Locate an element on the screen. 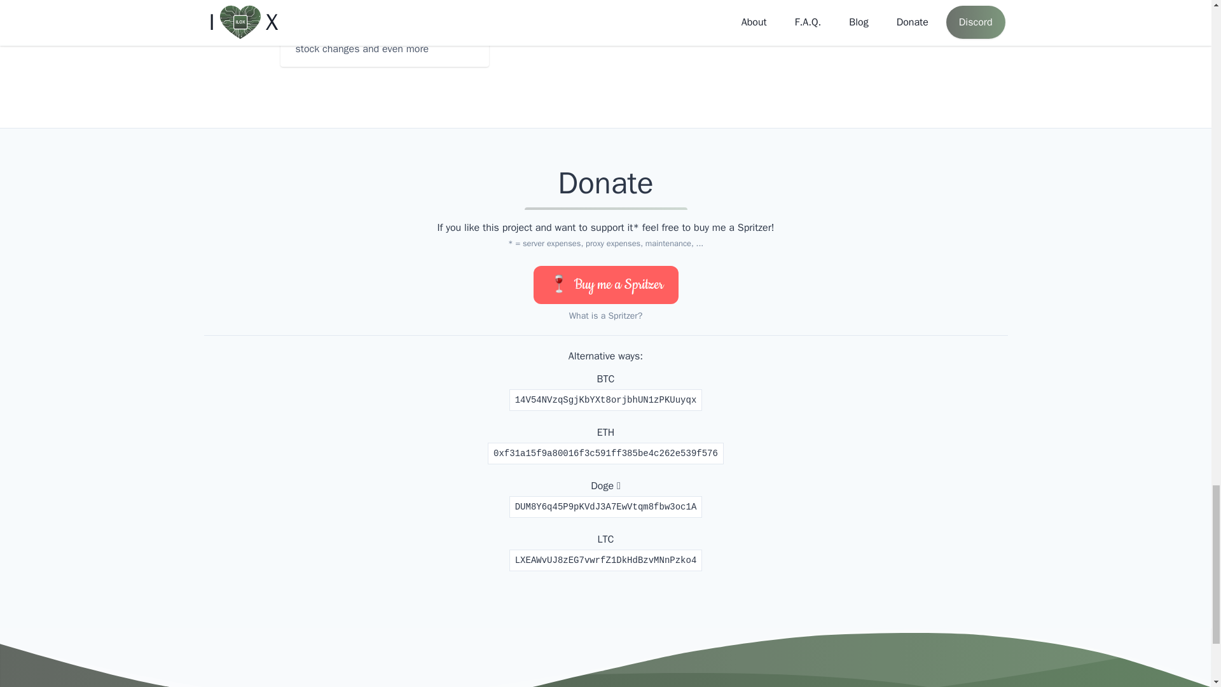 This screenshot has width=1221, height=687. Why is there no white wine emoji?! is located at coordinates (605, 285).